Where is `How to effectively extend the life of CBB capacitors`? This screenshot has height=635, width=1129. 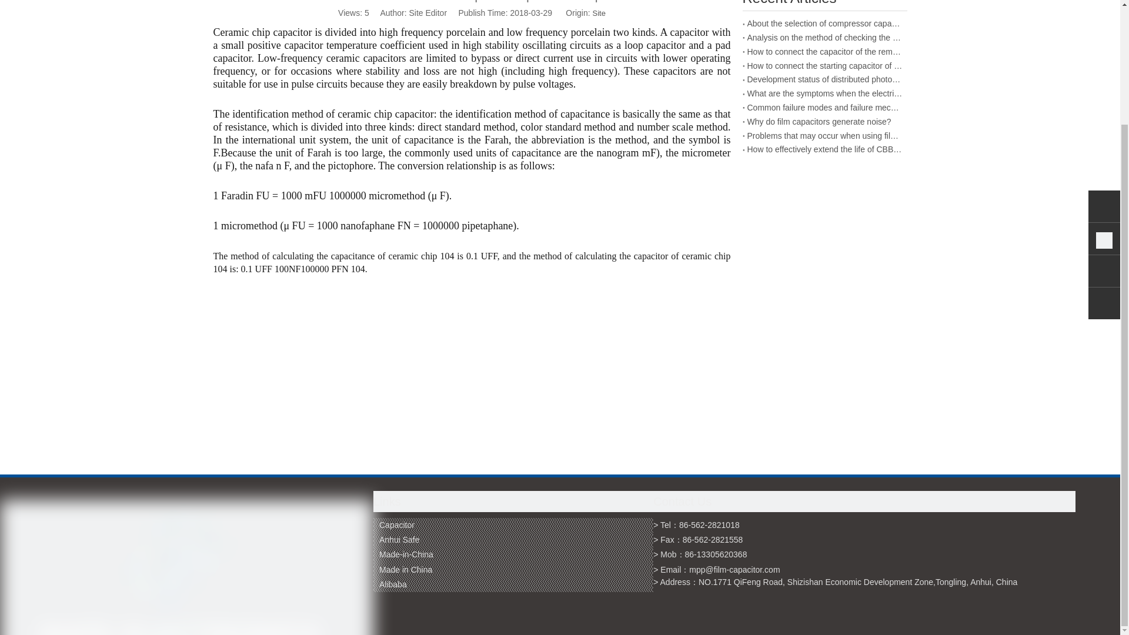 How to effectively extend the life of CBB capacitors is located at coordinates (824, 149).